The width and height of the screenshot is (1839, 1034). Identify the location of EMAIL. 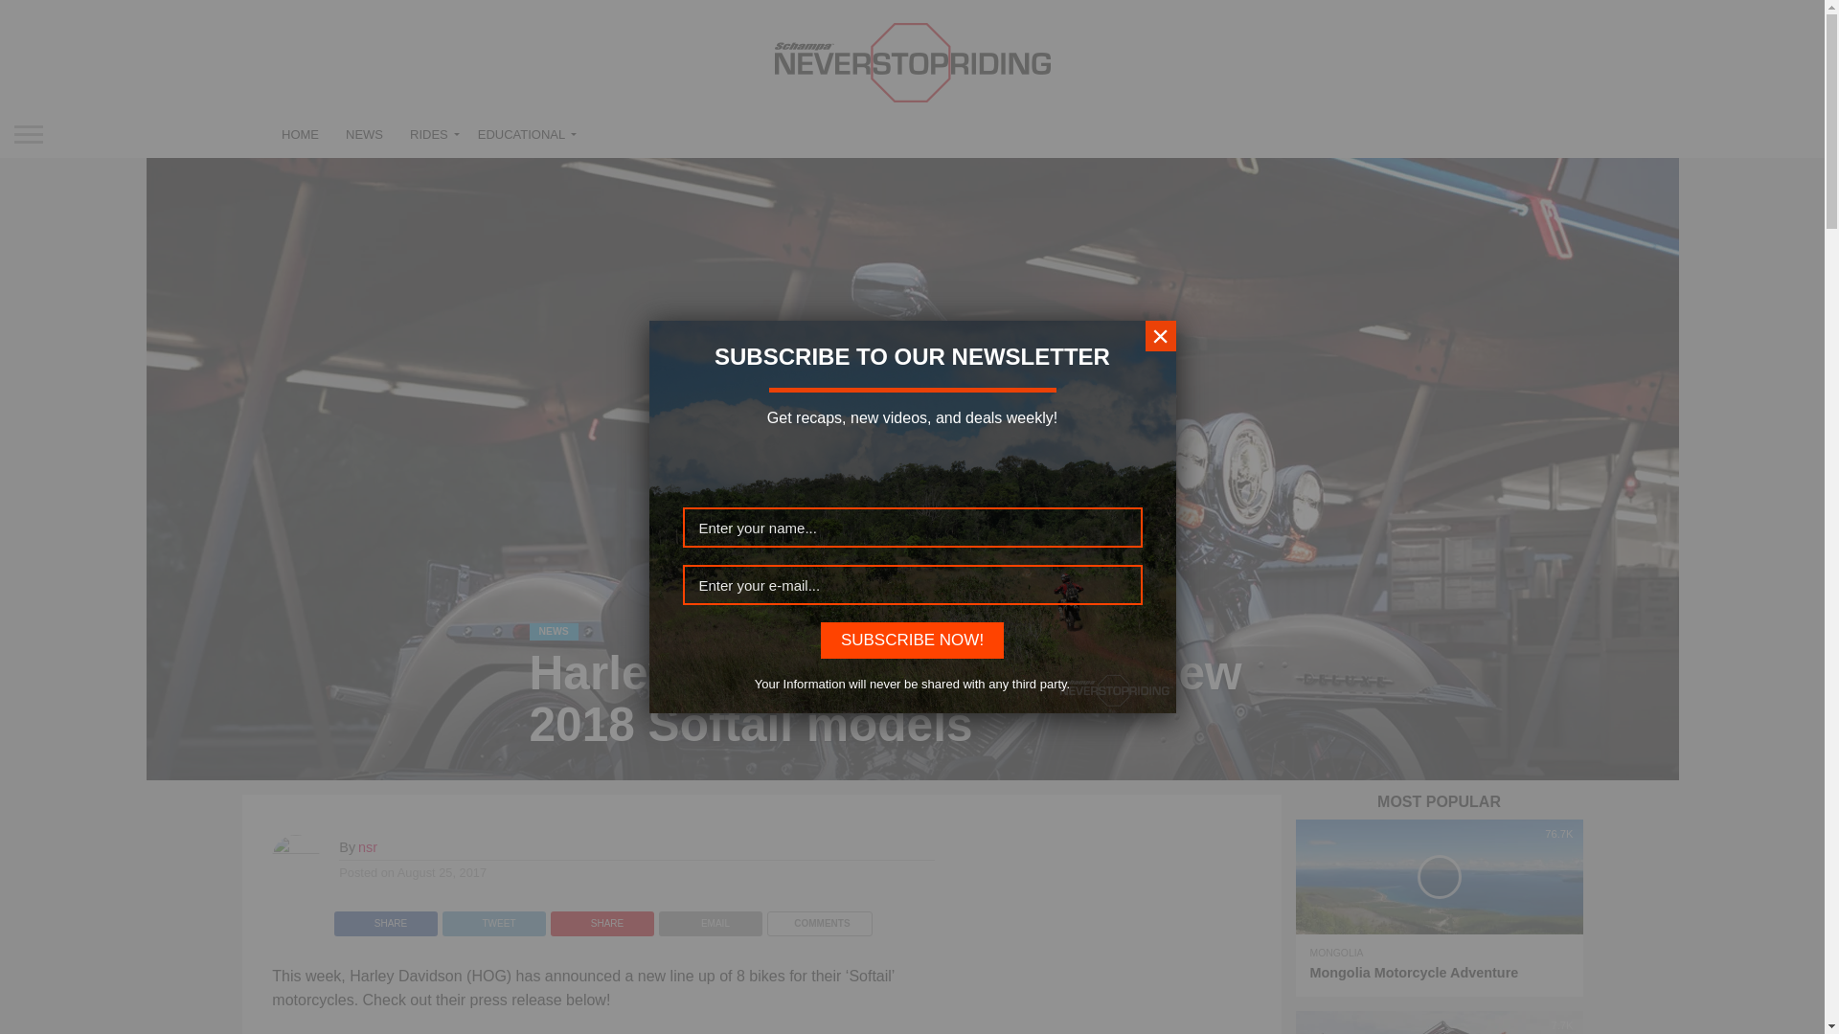
(711, 918).